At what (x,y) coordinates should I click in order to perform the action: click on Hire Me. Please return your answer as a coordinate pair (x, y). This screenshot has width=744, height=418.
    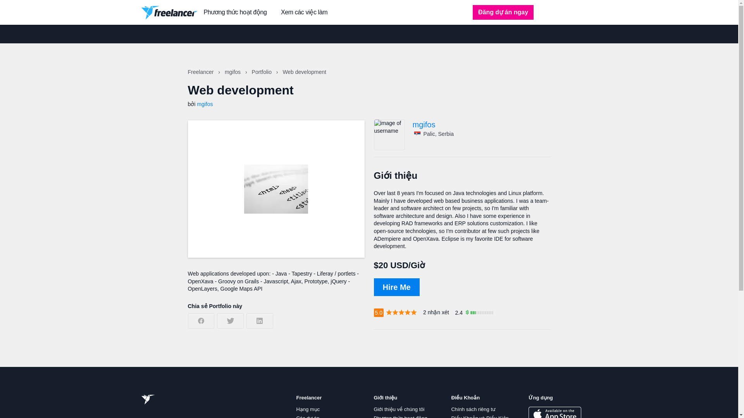
    Looking at the image, I should click on (396, 287).